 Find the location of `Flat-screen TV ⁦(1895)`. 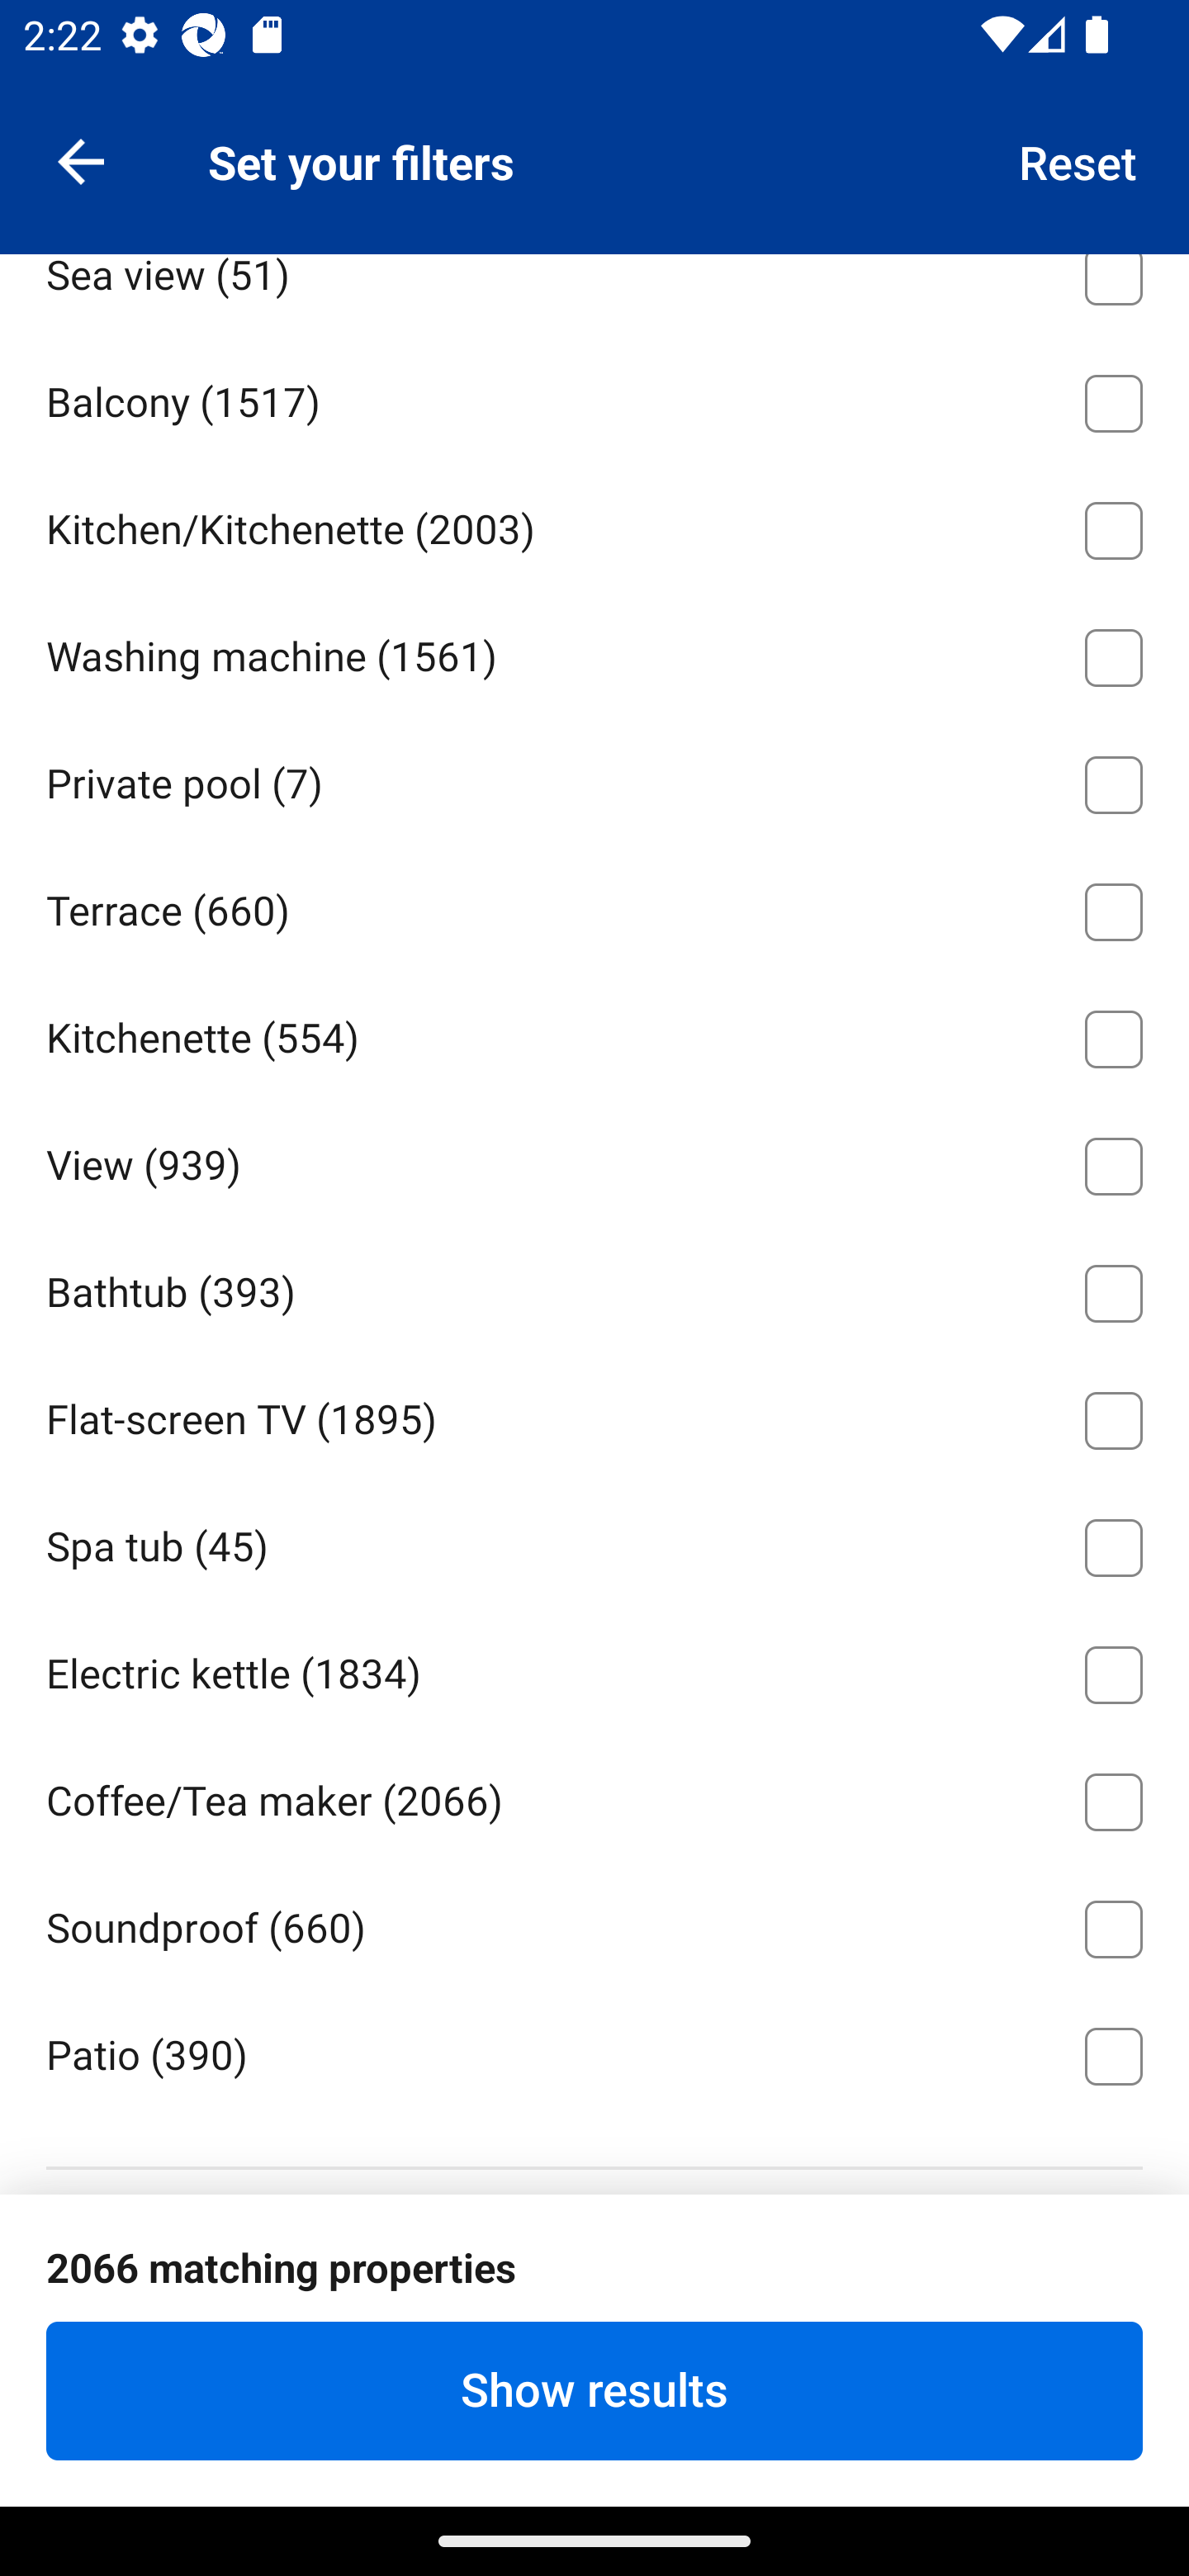

Flat-screen TV ⁦(1895) is located at coordinates (594, 1415).